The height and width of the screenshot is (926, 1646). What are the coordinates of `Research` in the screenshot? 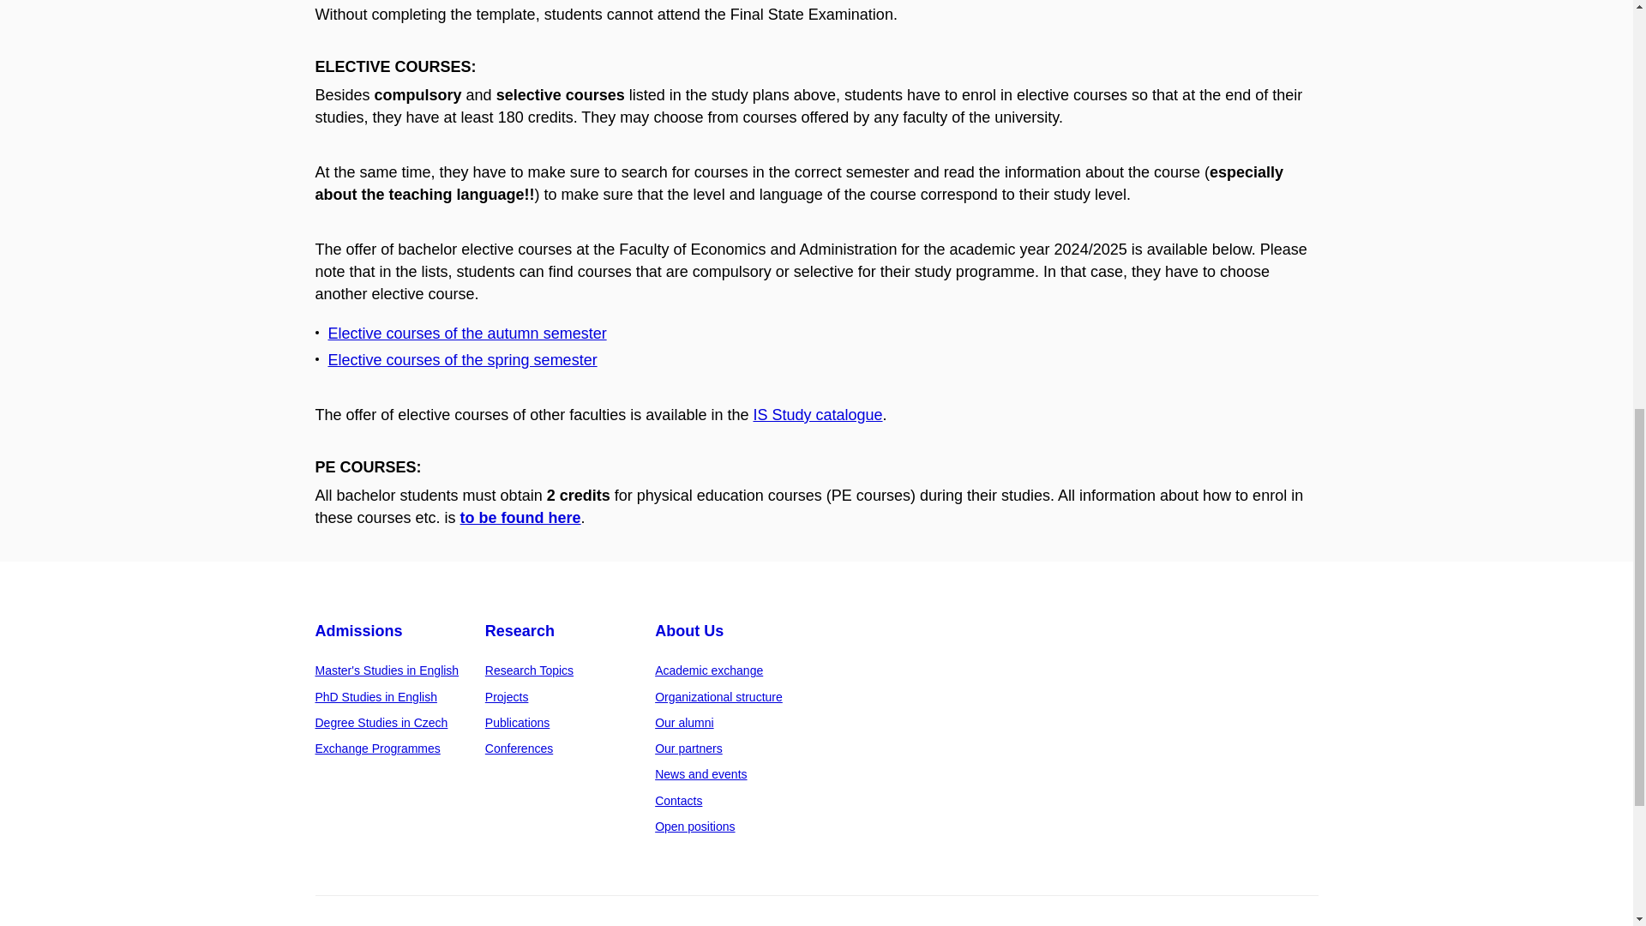 It's located at (520, 631).